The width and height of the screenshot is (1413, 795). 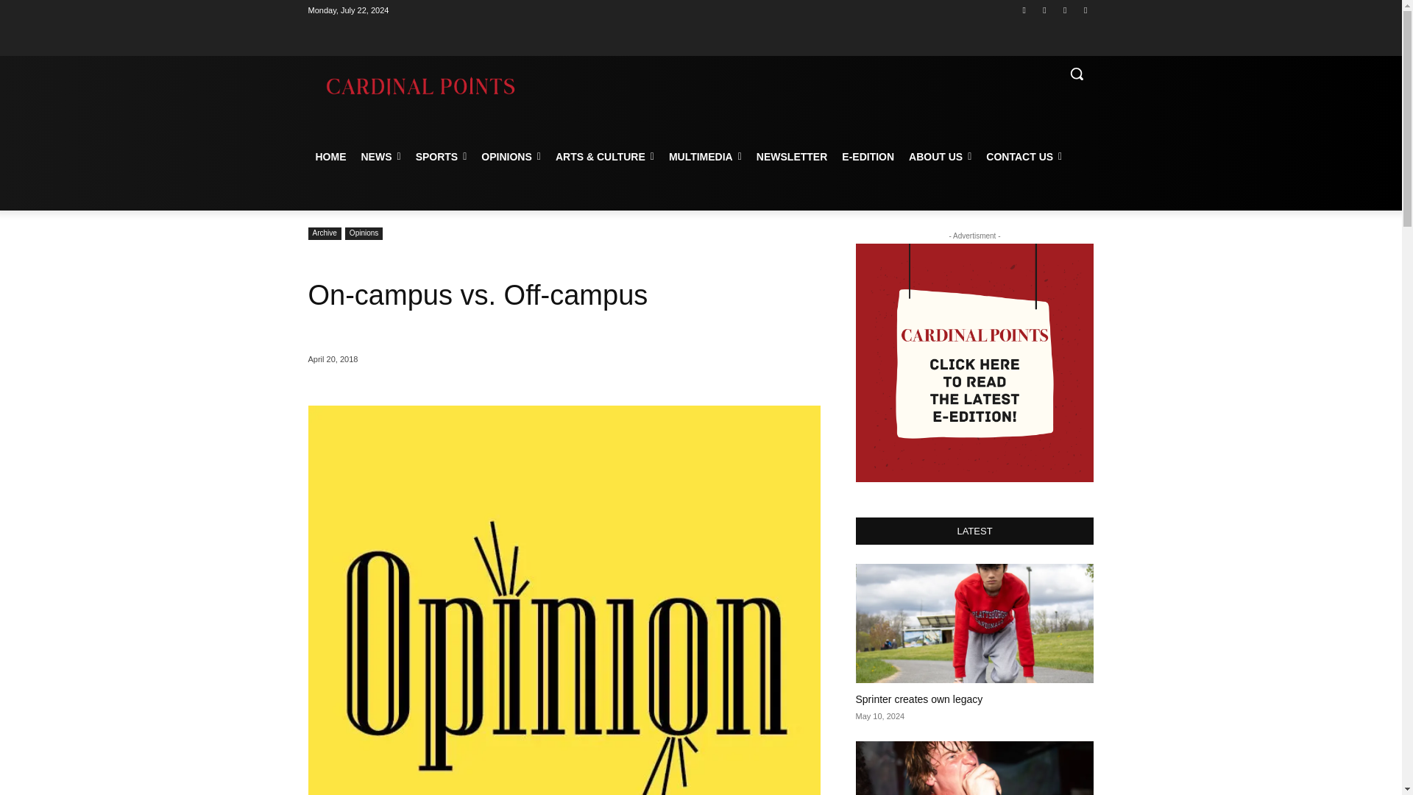 What do you see at coordinates (380, 156) in the screenshot?
I see `NEWS` at bounding box center [380, 156].